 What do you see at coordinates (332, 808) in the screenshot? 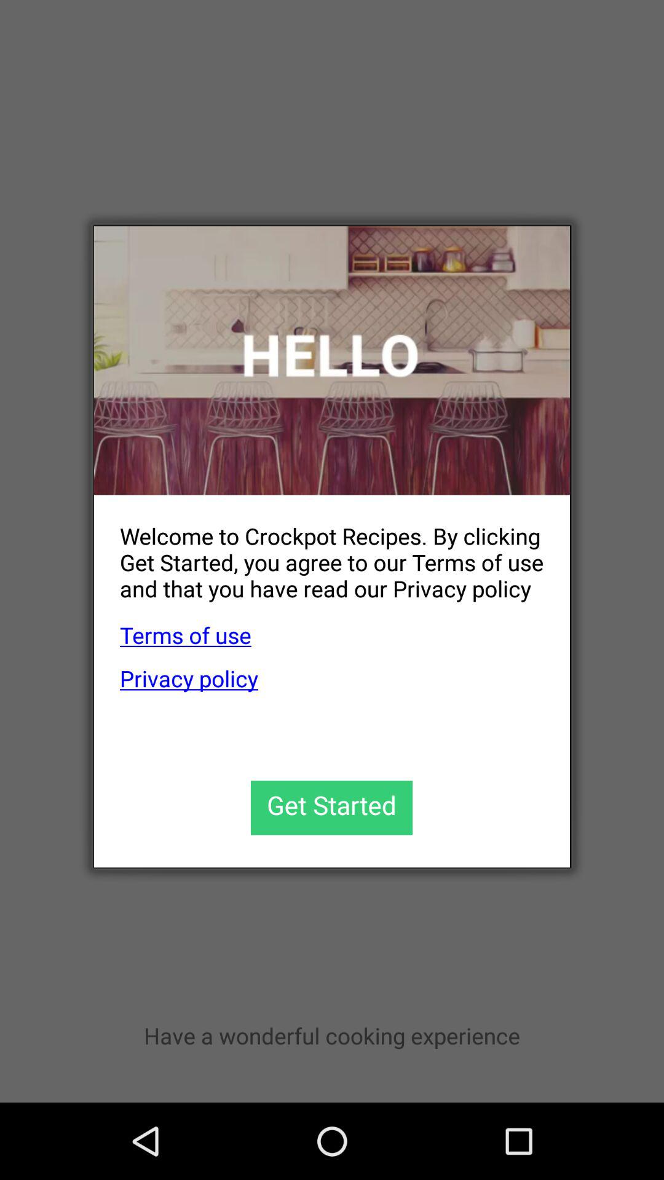
I see `enter app` at bounding box center [332, 808].